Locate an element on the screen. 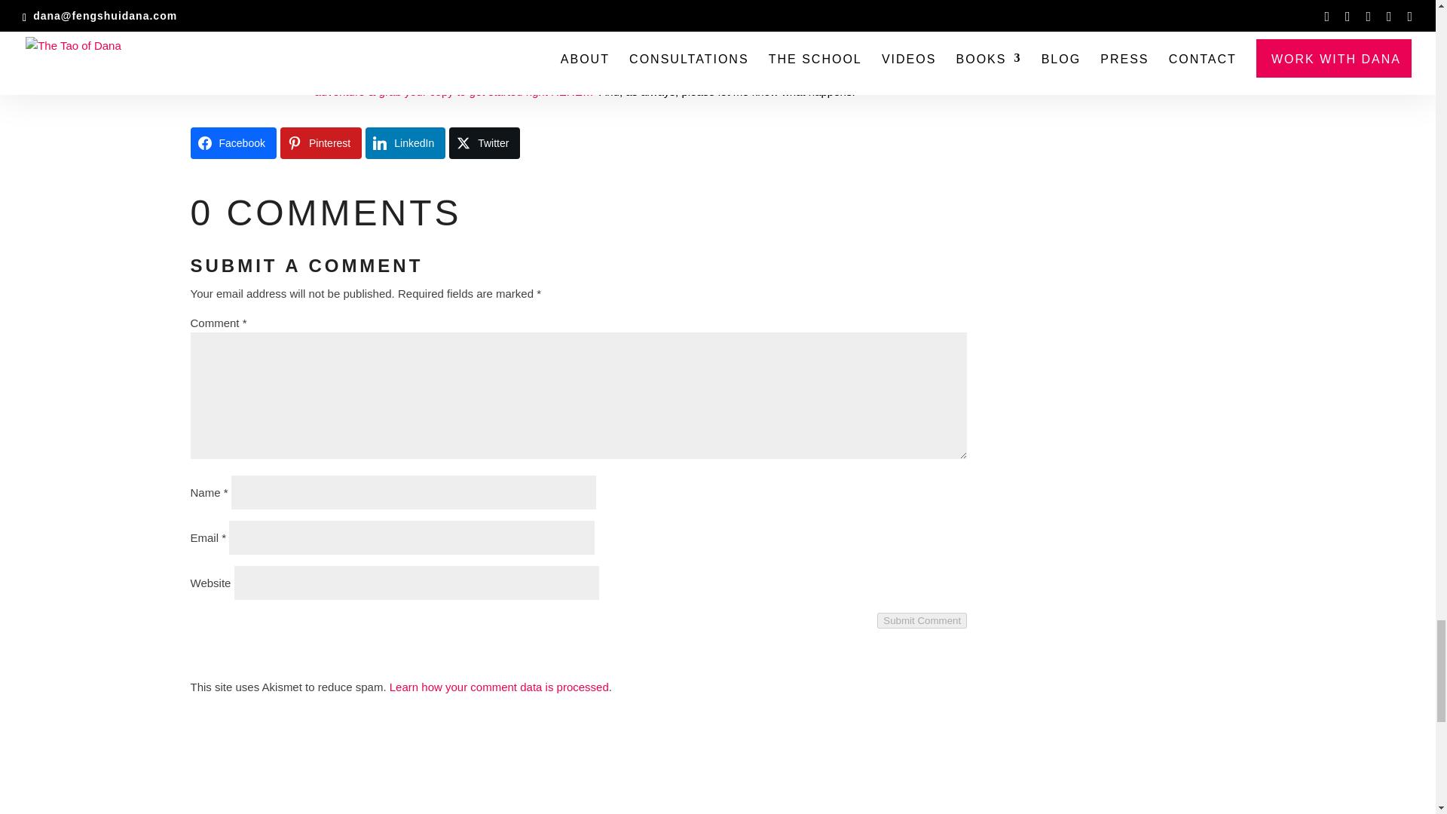 Image resolution: width=1447 pixels, height=814 pixels. Share on Pinterest is located at coordinates (321, 142).